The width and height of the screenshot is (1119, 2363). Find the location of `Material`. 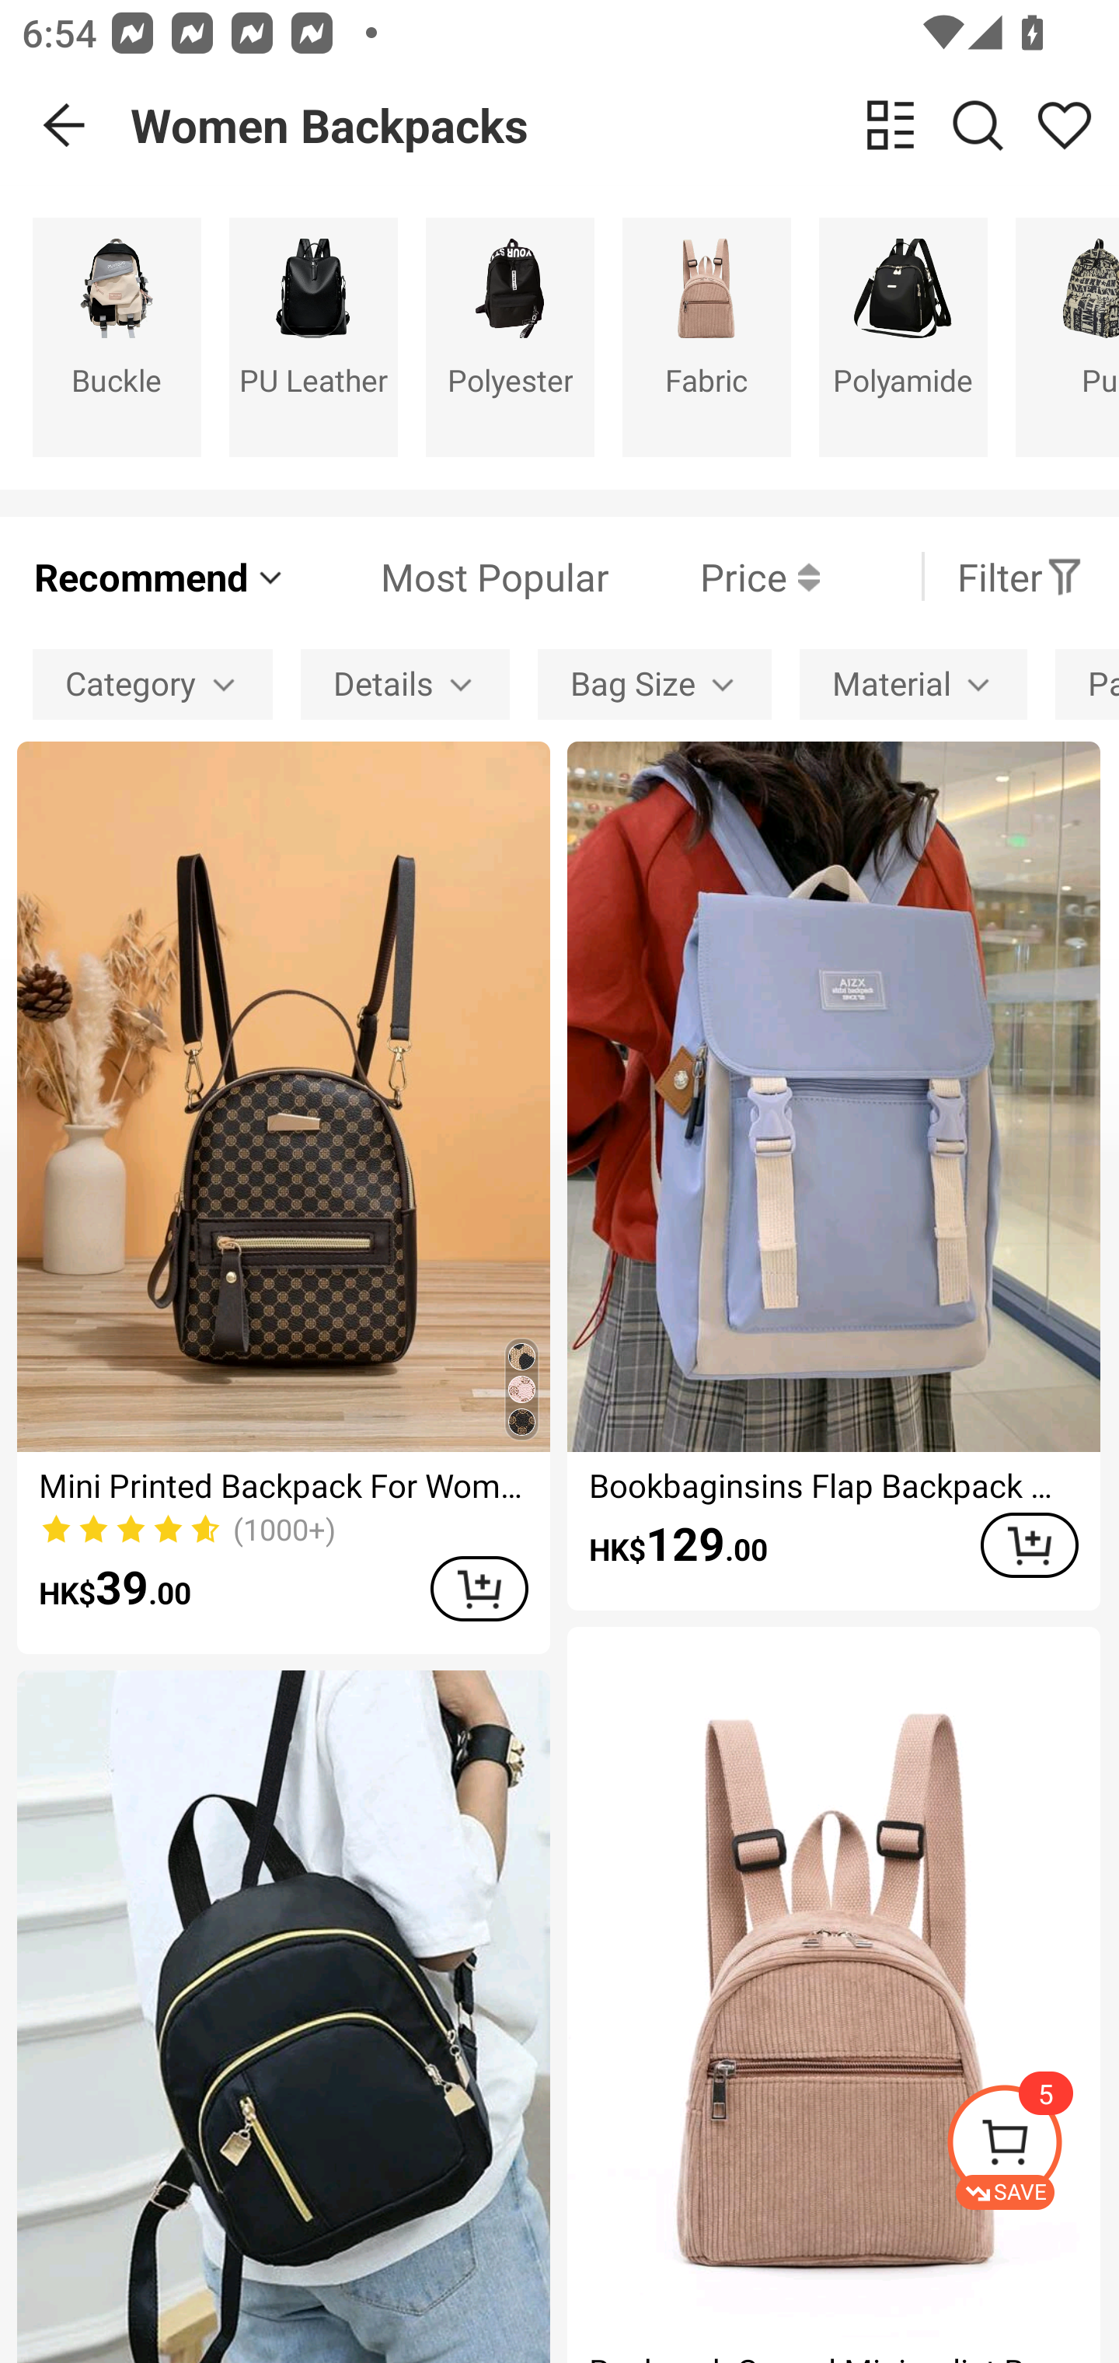

Material is located at coordinates (913, 686).